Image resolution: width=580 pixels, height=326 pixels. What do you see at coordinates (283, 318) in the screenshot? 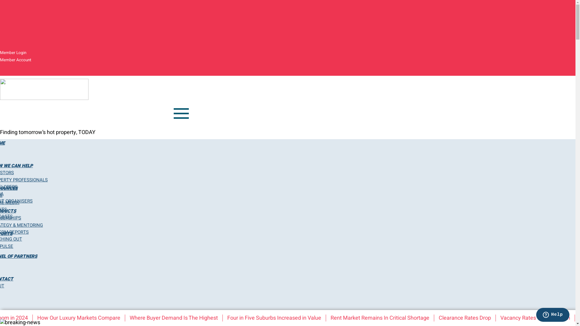
I see `Four in Five Suburbs Increased in Value` at bounding box center [283, 318].